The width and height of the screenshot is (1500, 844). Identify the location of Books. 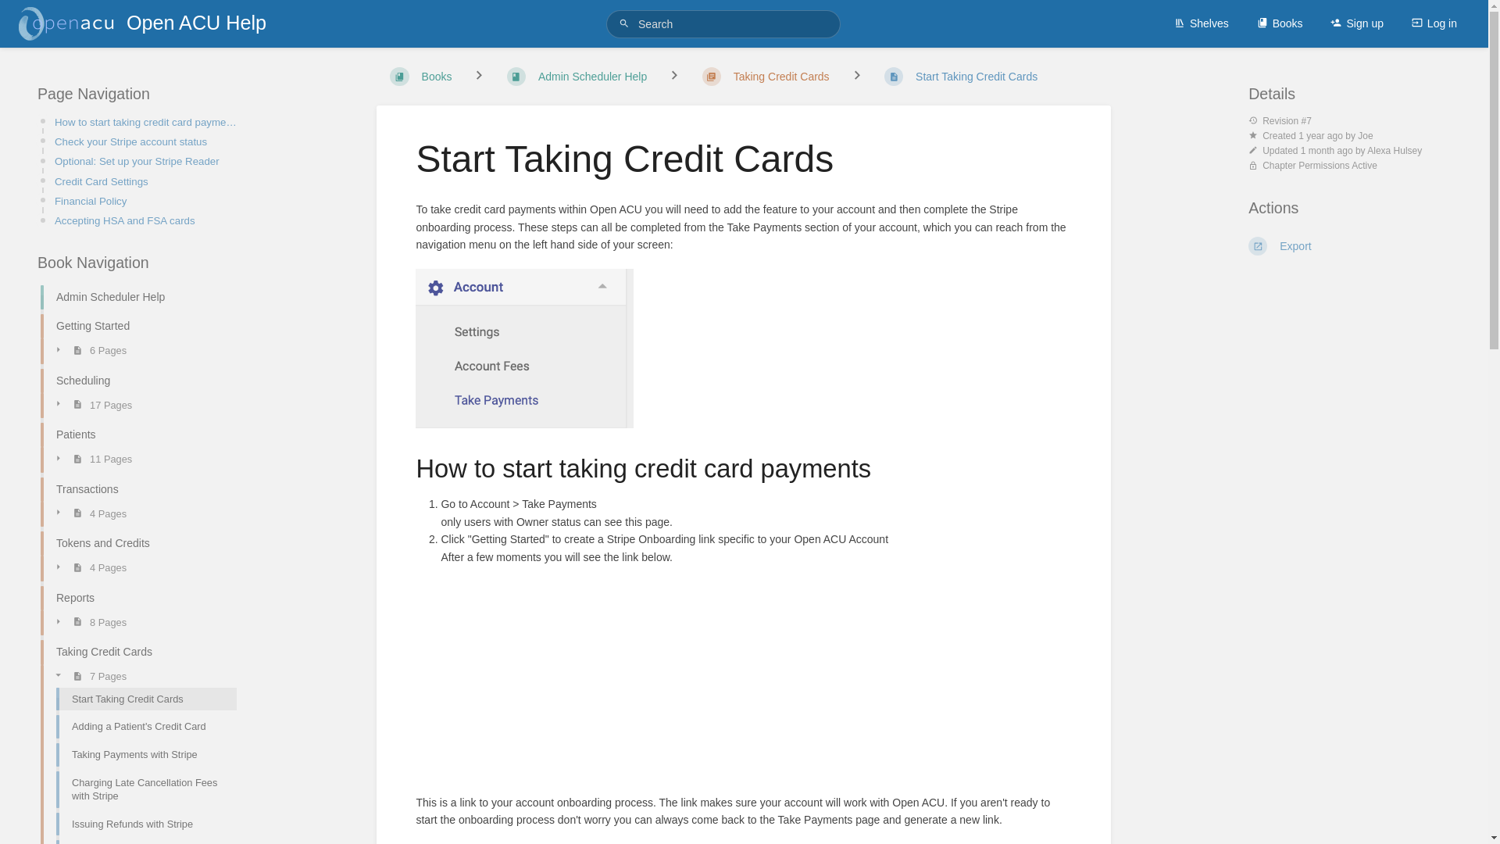
(1280, 23).